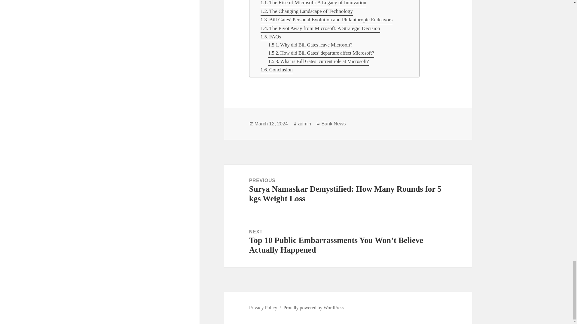 The height and width of the screenshot is (324, 577). Describe the element at coordinates (271, 37) in the screenshot. I see `FAQs` at that location.